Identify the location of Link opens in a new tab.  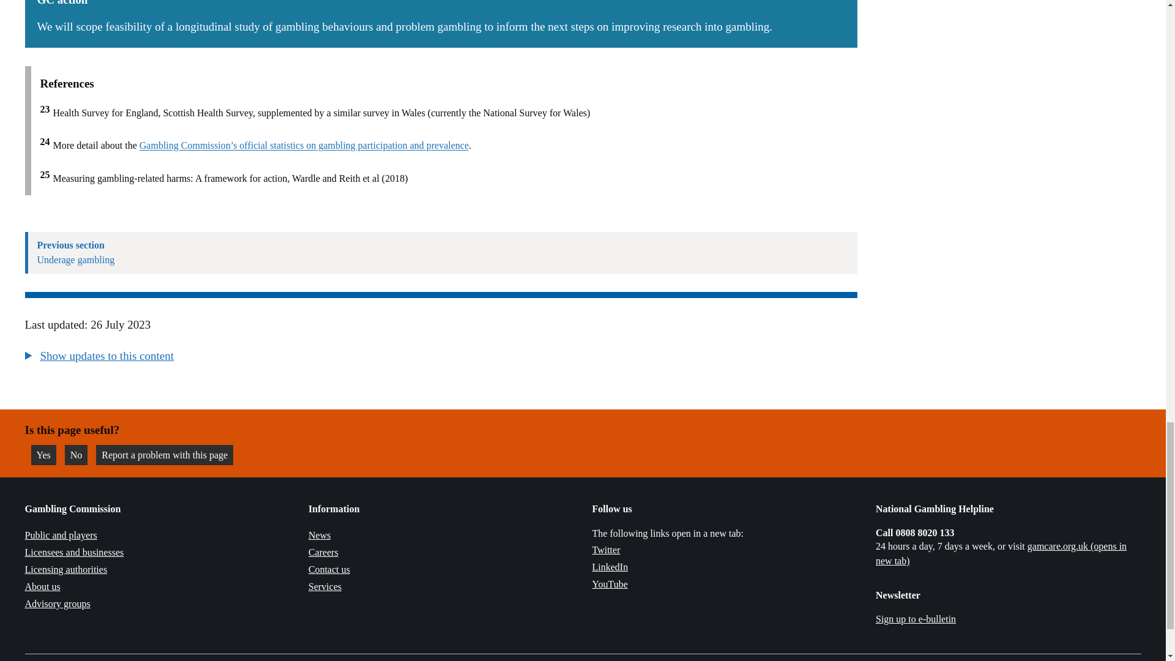
(610, 567).